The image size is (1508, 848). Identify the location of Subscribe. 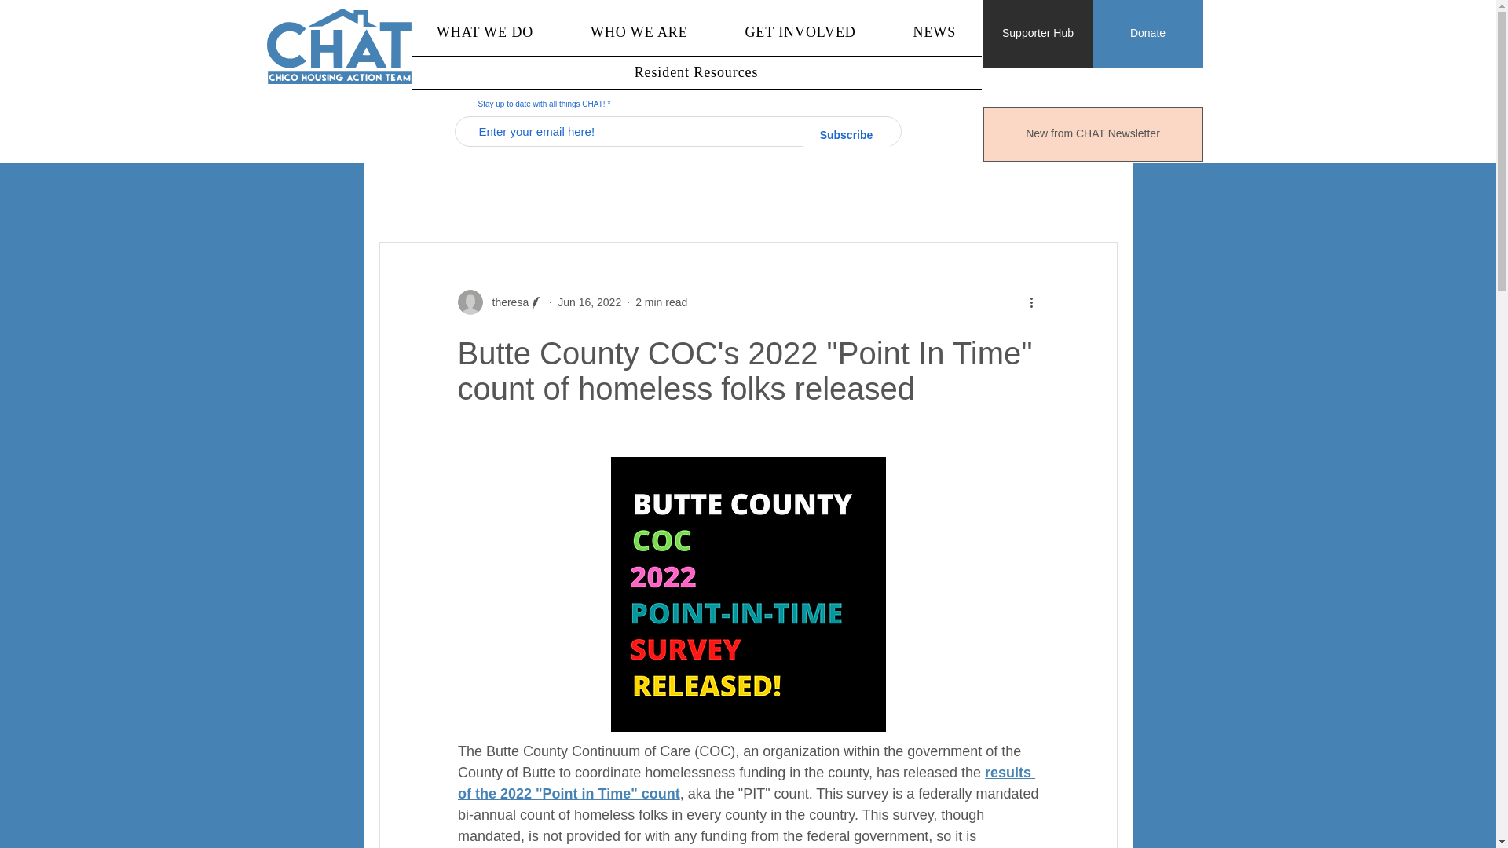
(847, 135).